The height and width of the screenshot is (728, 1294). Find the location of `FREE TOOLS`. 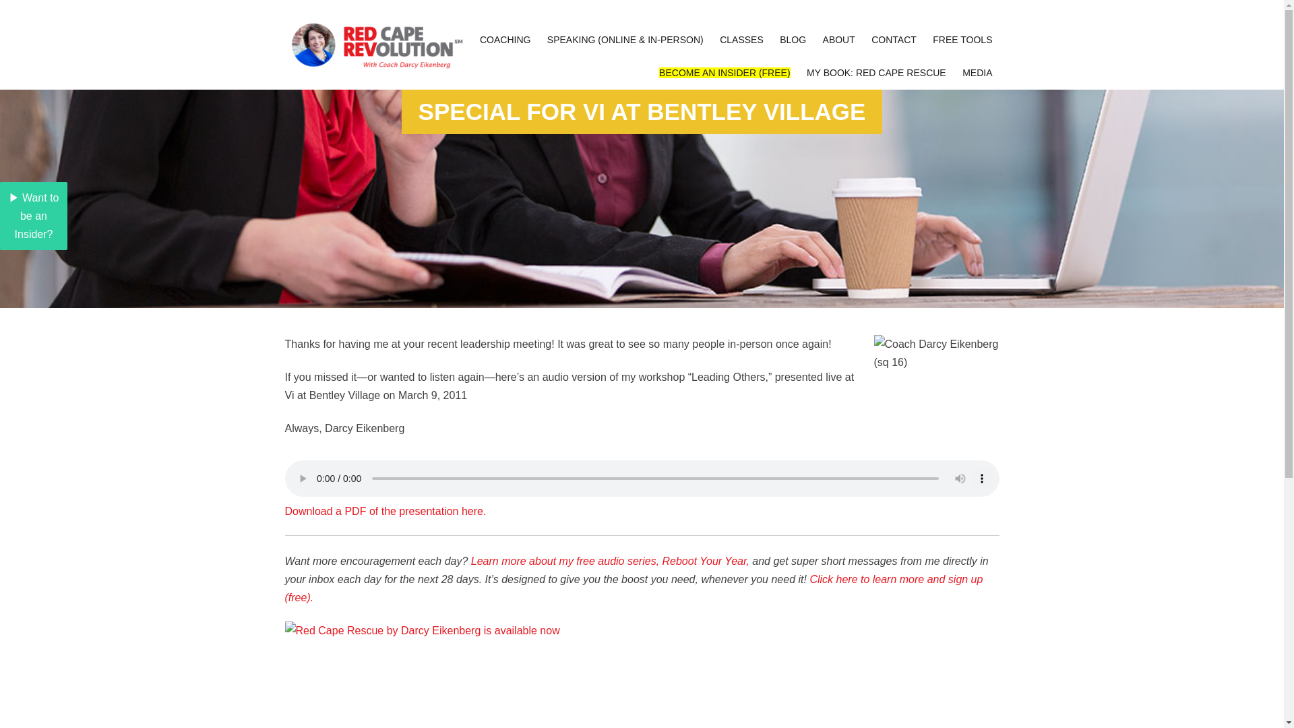

FREE TOOLS is located at coordinates (962, 40).